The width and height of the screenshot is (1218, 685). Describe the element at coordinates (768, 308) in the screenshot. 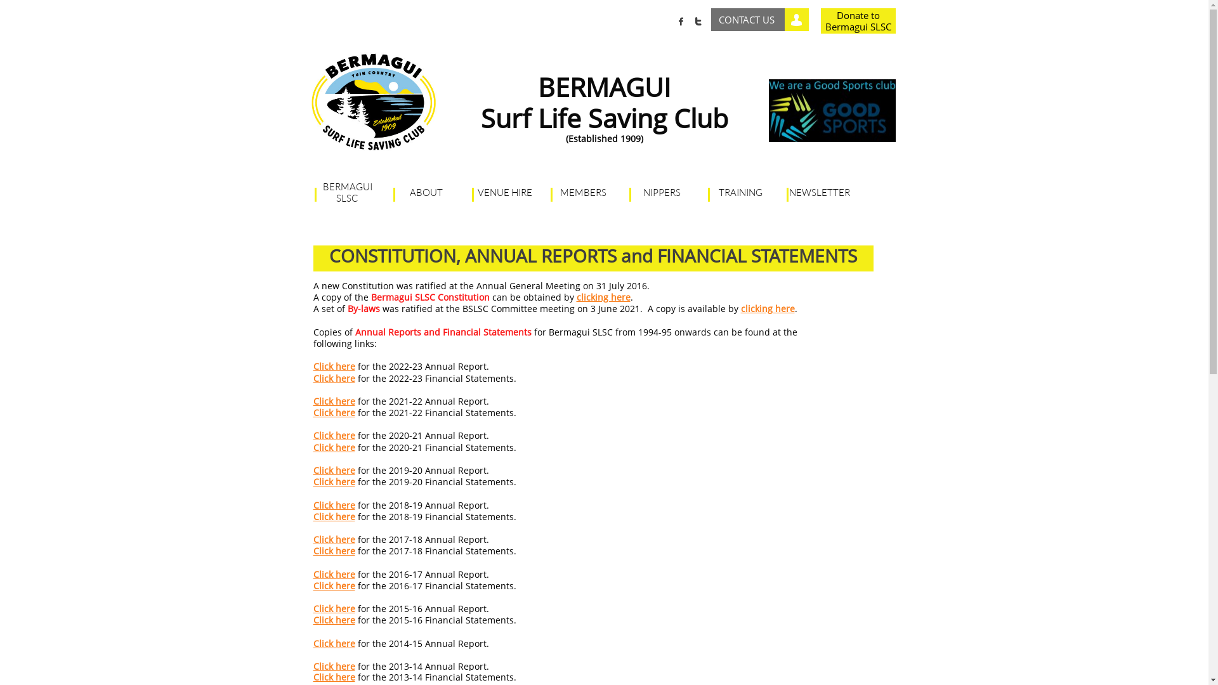

I see `clicking here` at that location.